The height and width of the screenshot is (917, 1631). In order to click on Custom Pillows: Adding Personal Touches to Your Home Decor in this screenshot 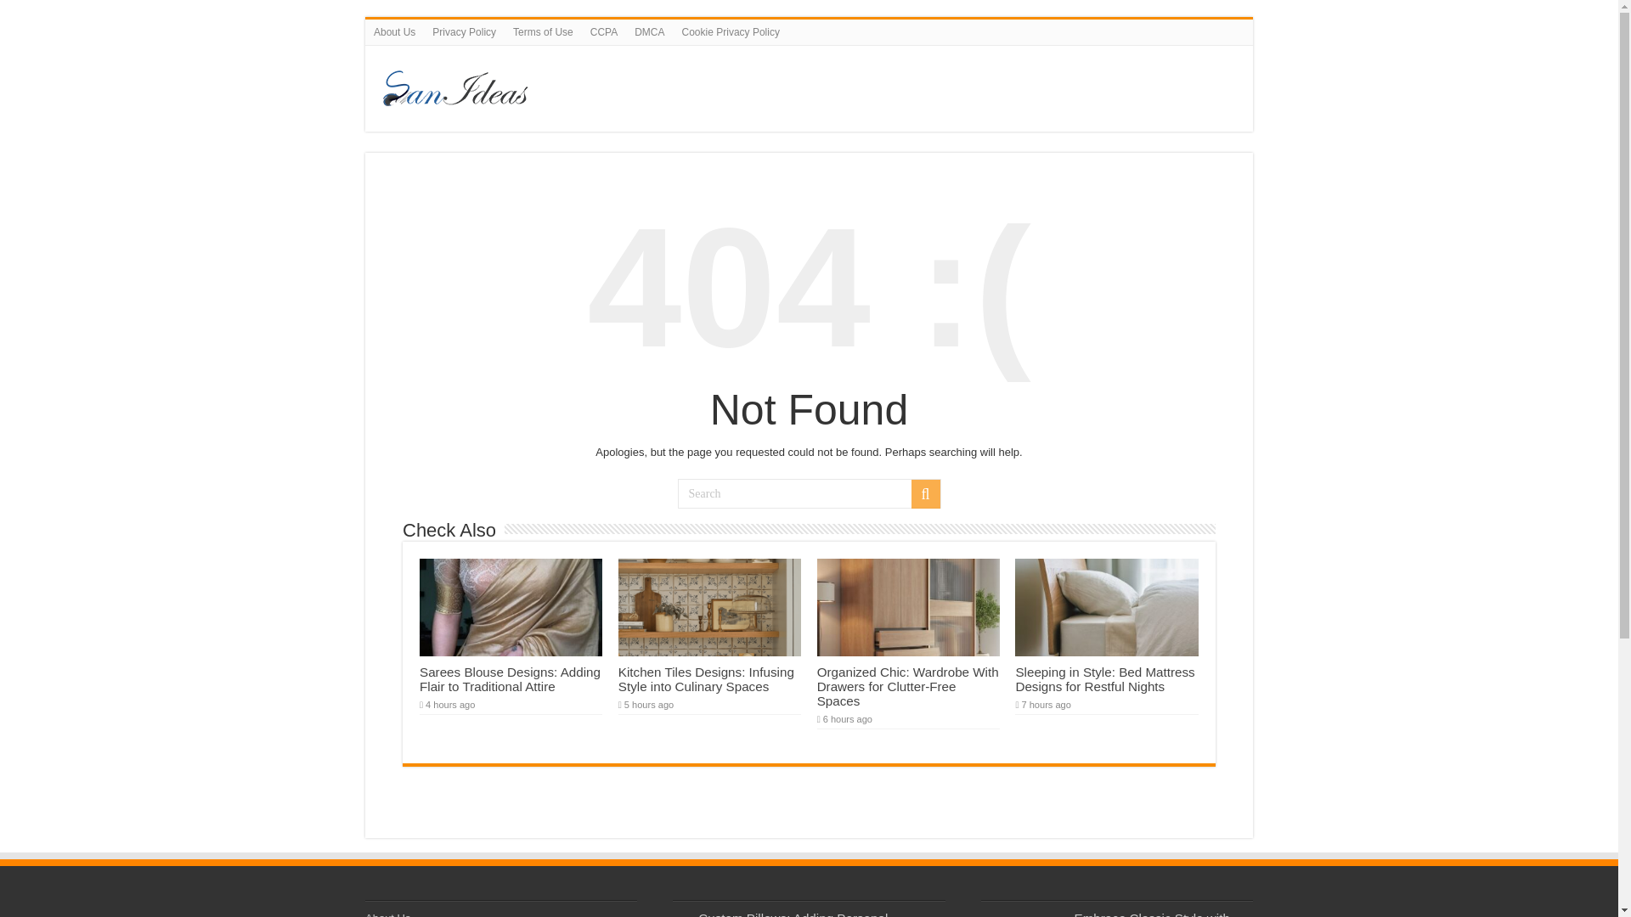, I will do `click(780, 914)`.